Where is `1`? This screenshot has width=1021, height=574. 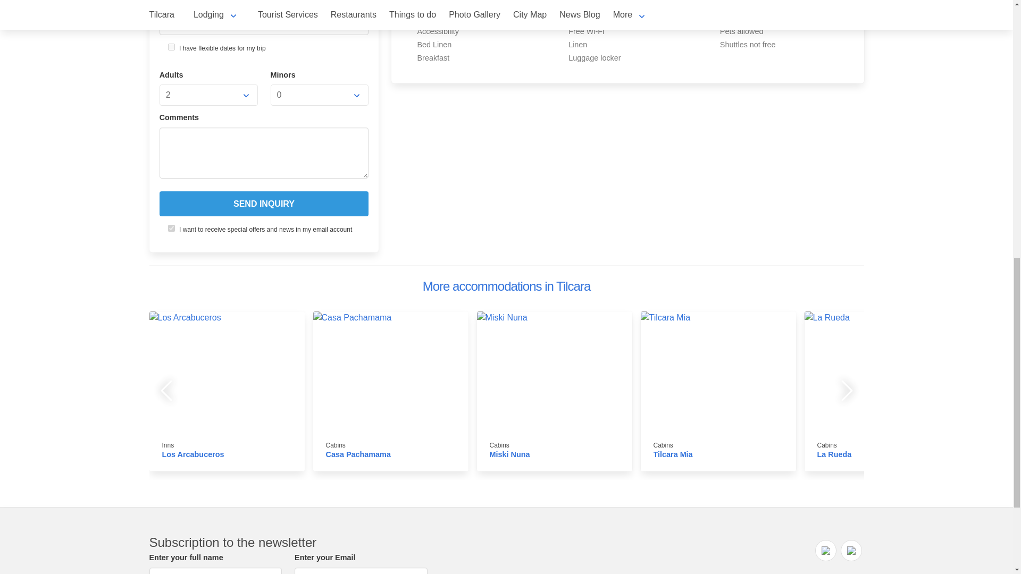 1 is located at coordinates (171, 229).